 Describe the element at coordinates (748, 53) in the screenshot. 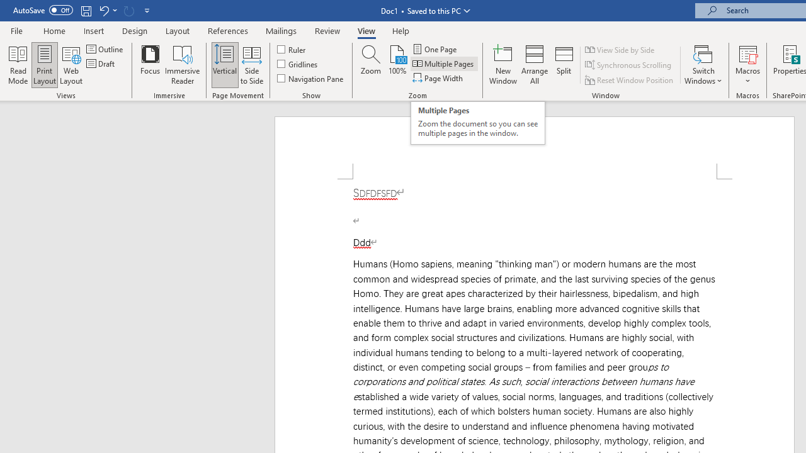

I see `View Macros` at that location.